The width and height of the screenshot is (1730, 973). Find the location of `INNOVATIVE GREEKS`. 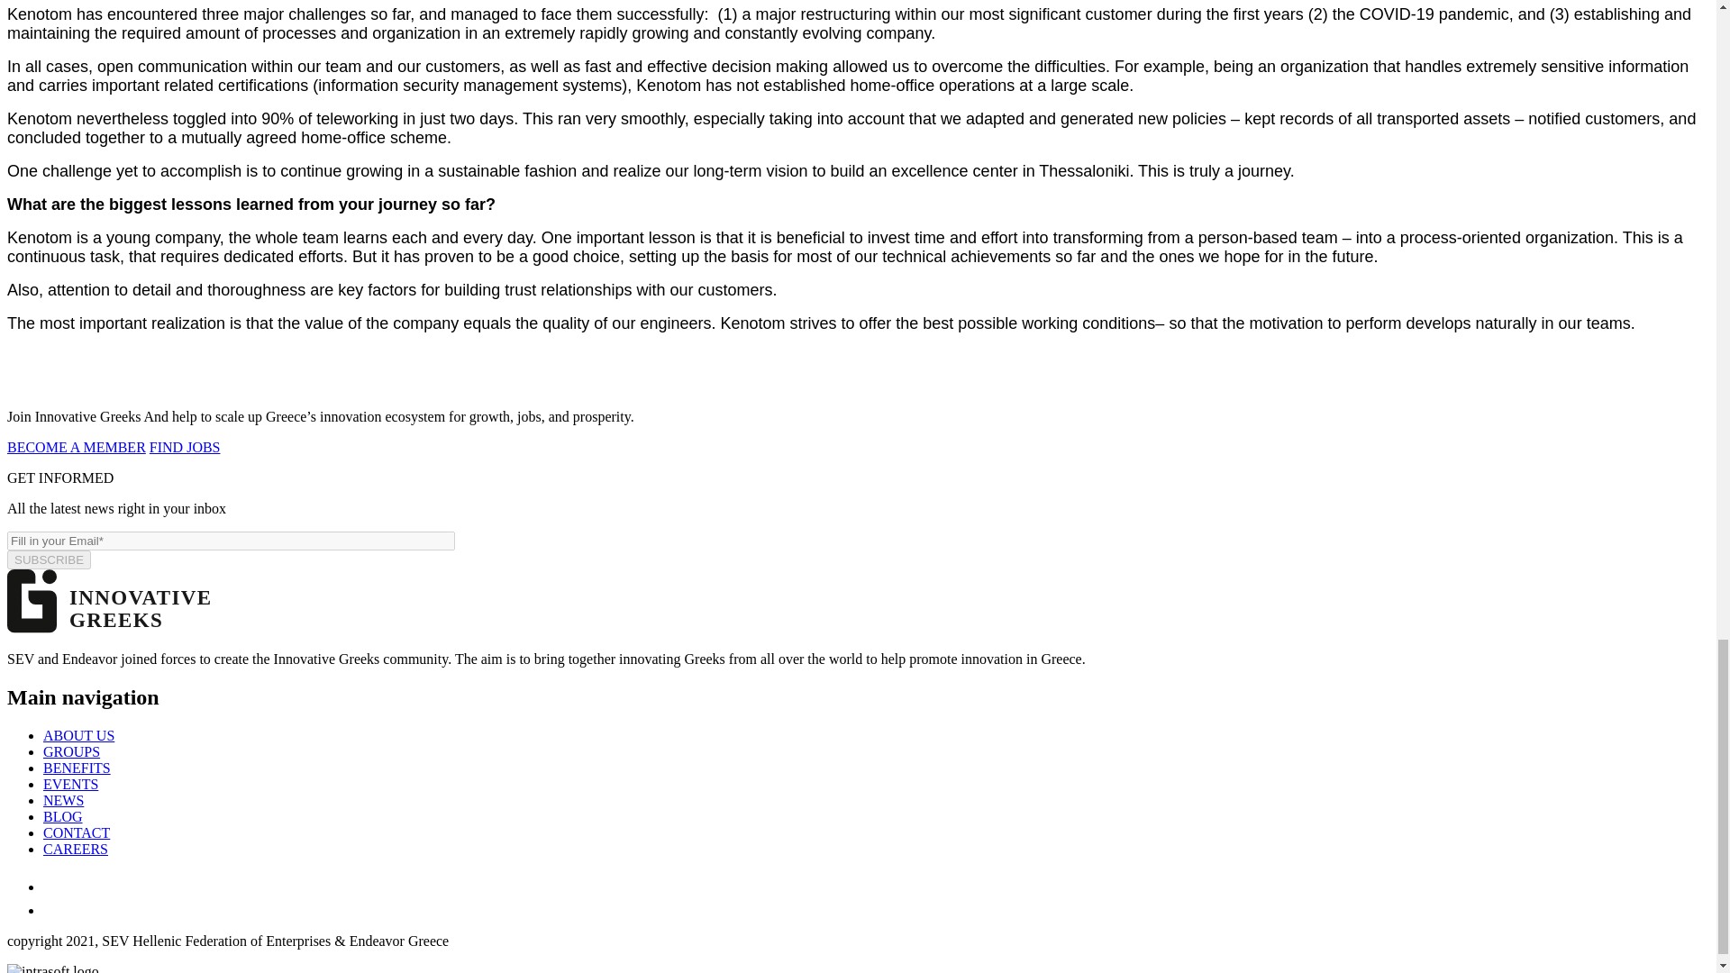

INNOVATIVE GREEKS is located at coordinates (110, 601).